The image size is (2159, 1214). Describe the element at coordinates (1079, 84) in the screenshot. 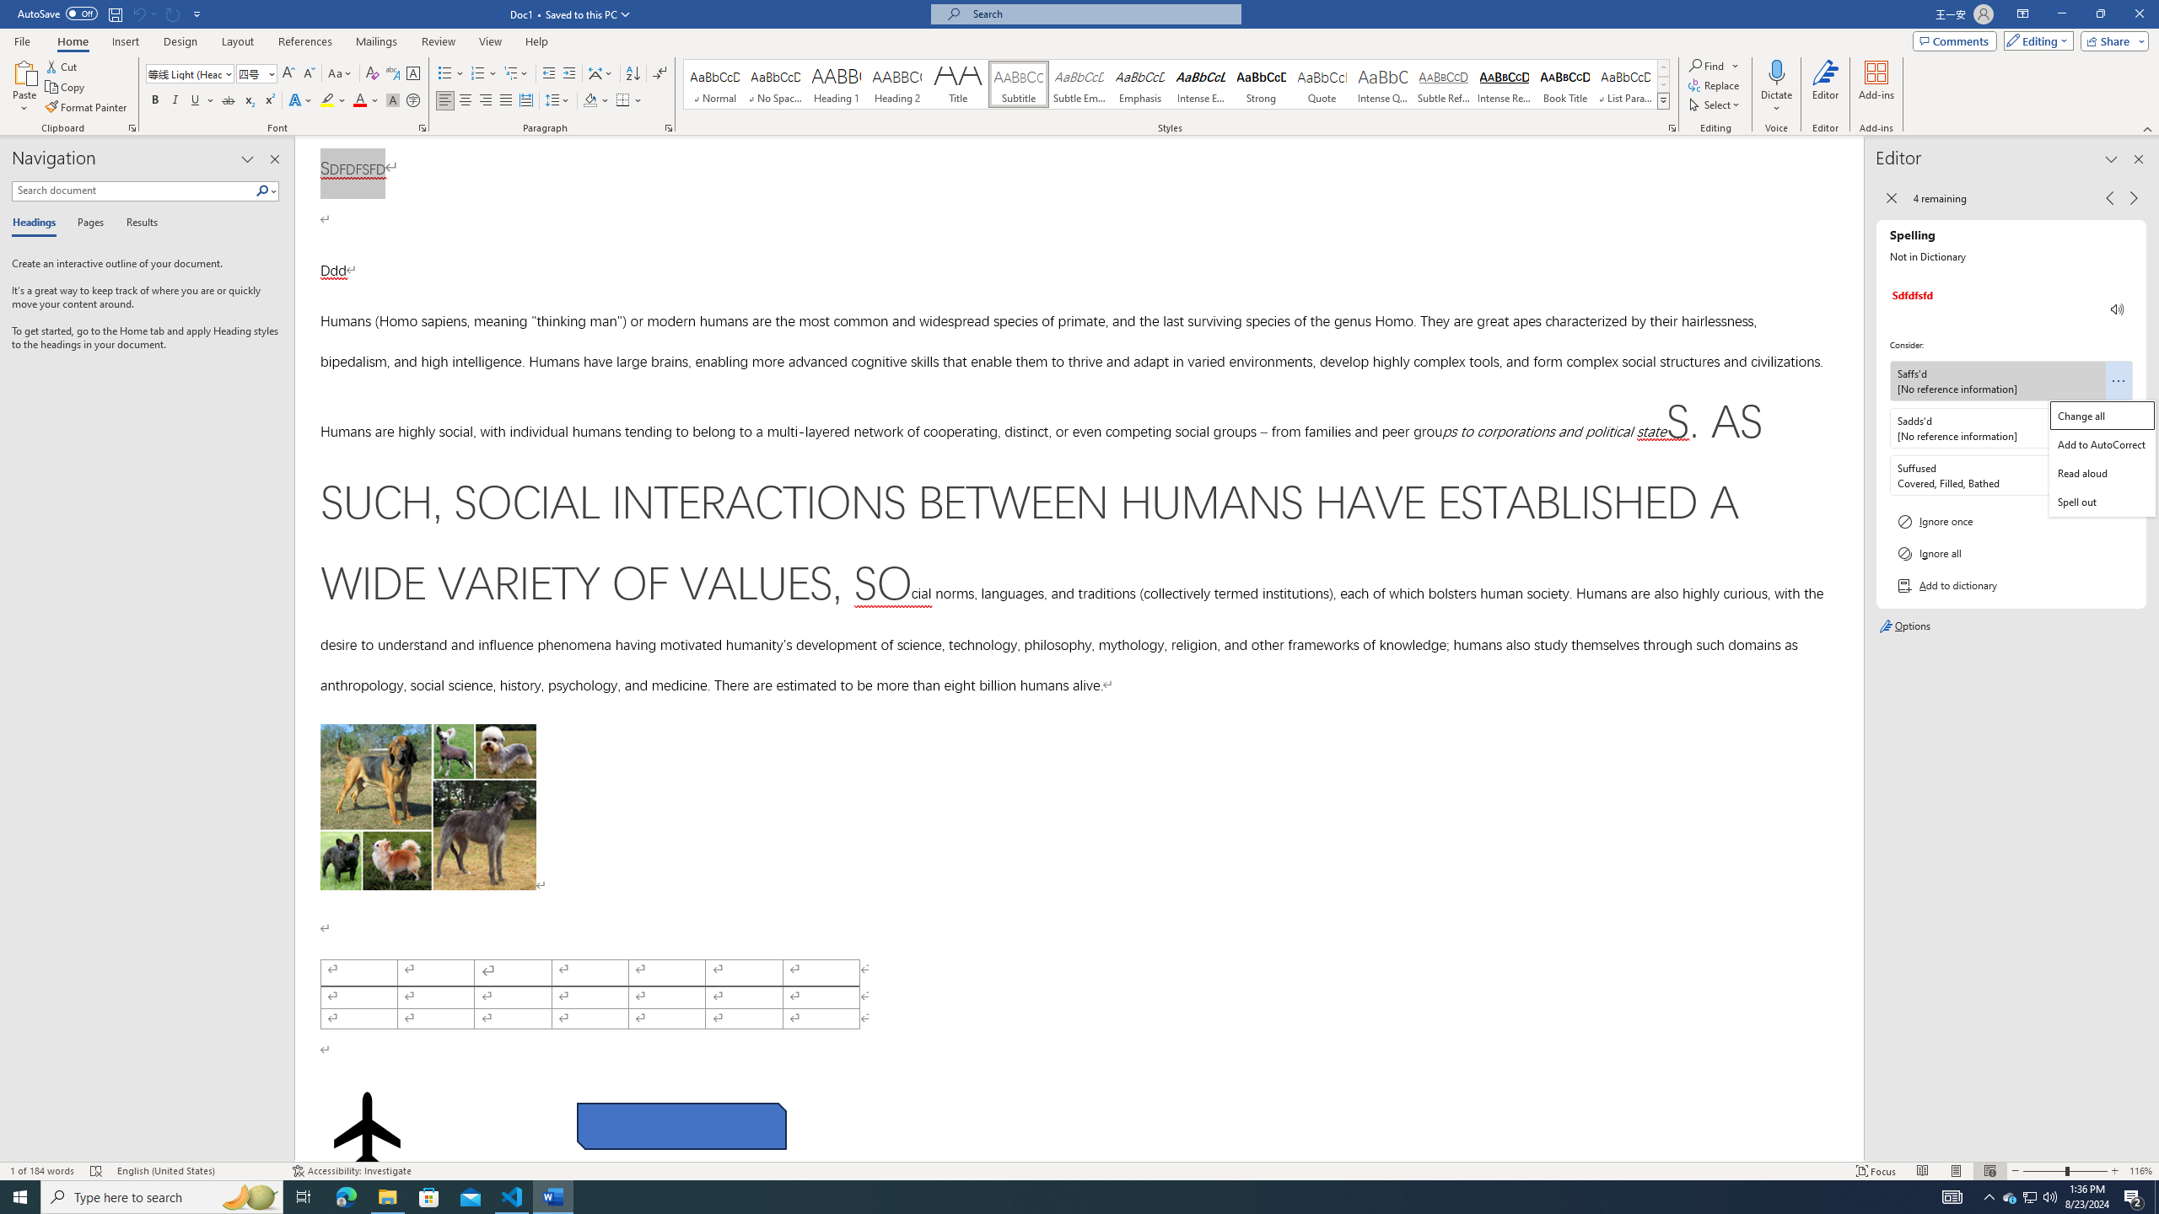

I see `Subtle Emphasis` at that location.